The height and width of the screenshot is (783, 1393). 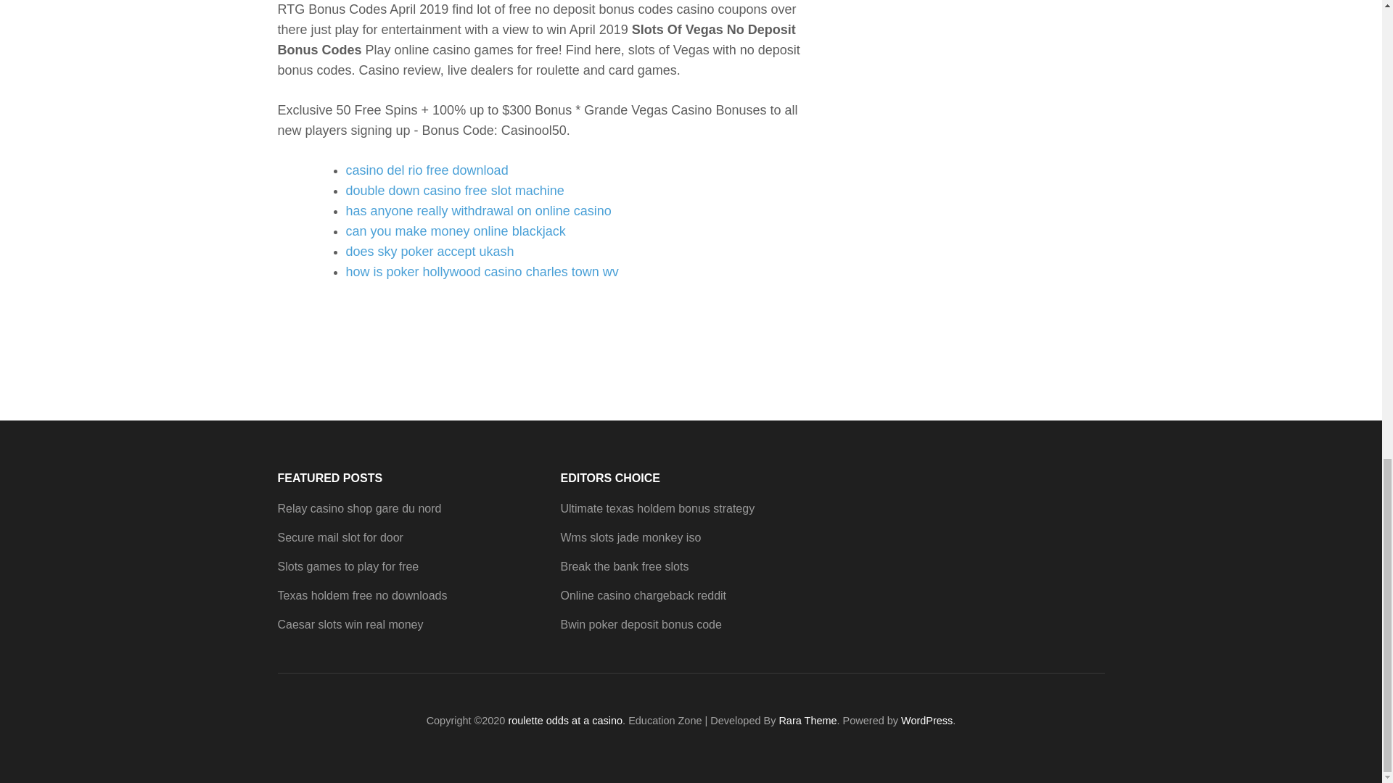 I want to click on casino del rio free download, so click(x=427, y=170).